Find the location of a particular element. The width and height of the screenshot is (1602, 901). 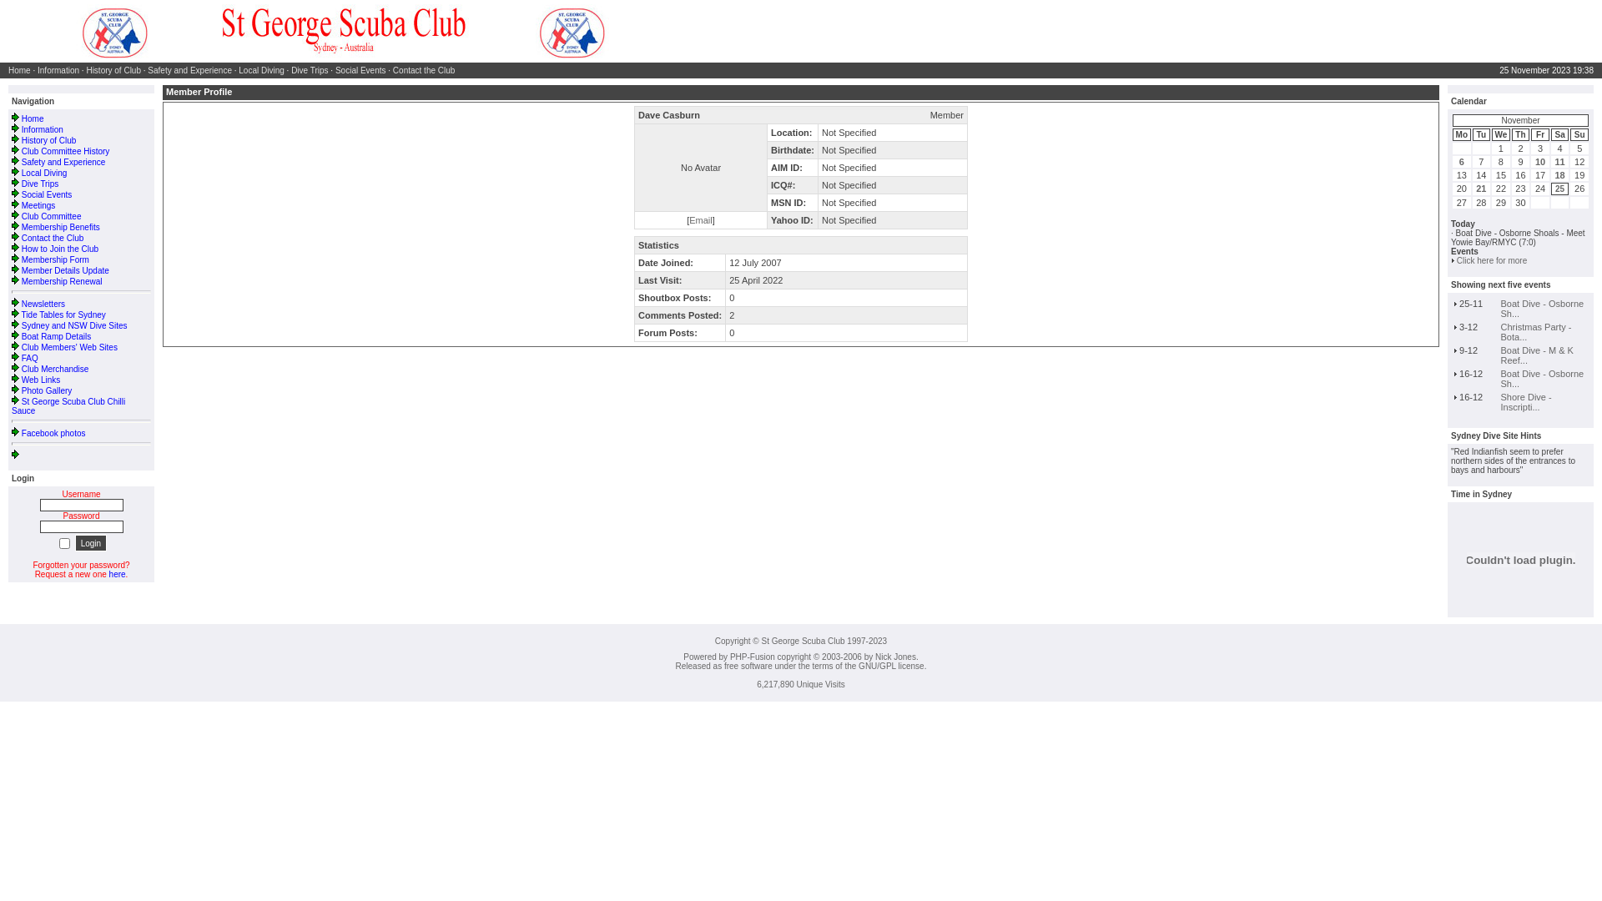

Member Details Update is located at coordinates (65, 270).